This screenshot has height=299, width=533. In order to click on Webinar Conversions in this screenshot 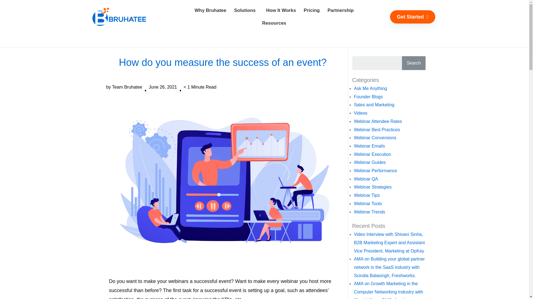, I will do `click(375, 138)`.